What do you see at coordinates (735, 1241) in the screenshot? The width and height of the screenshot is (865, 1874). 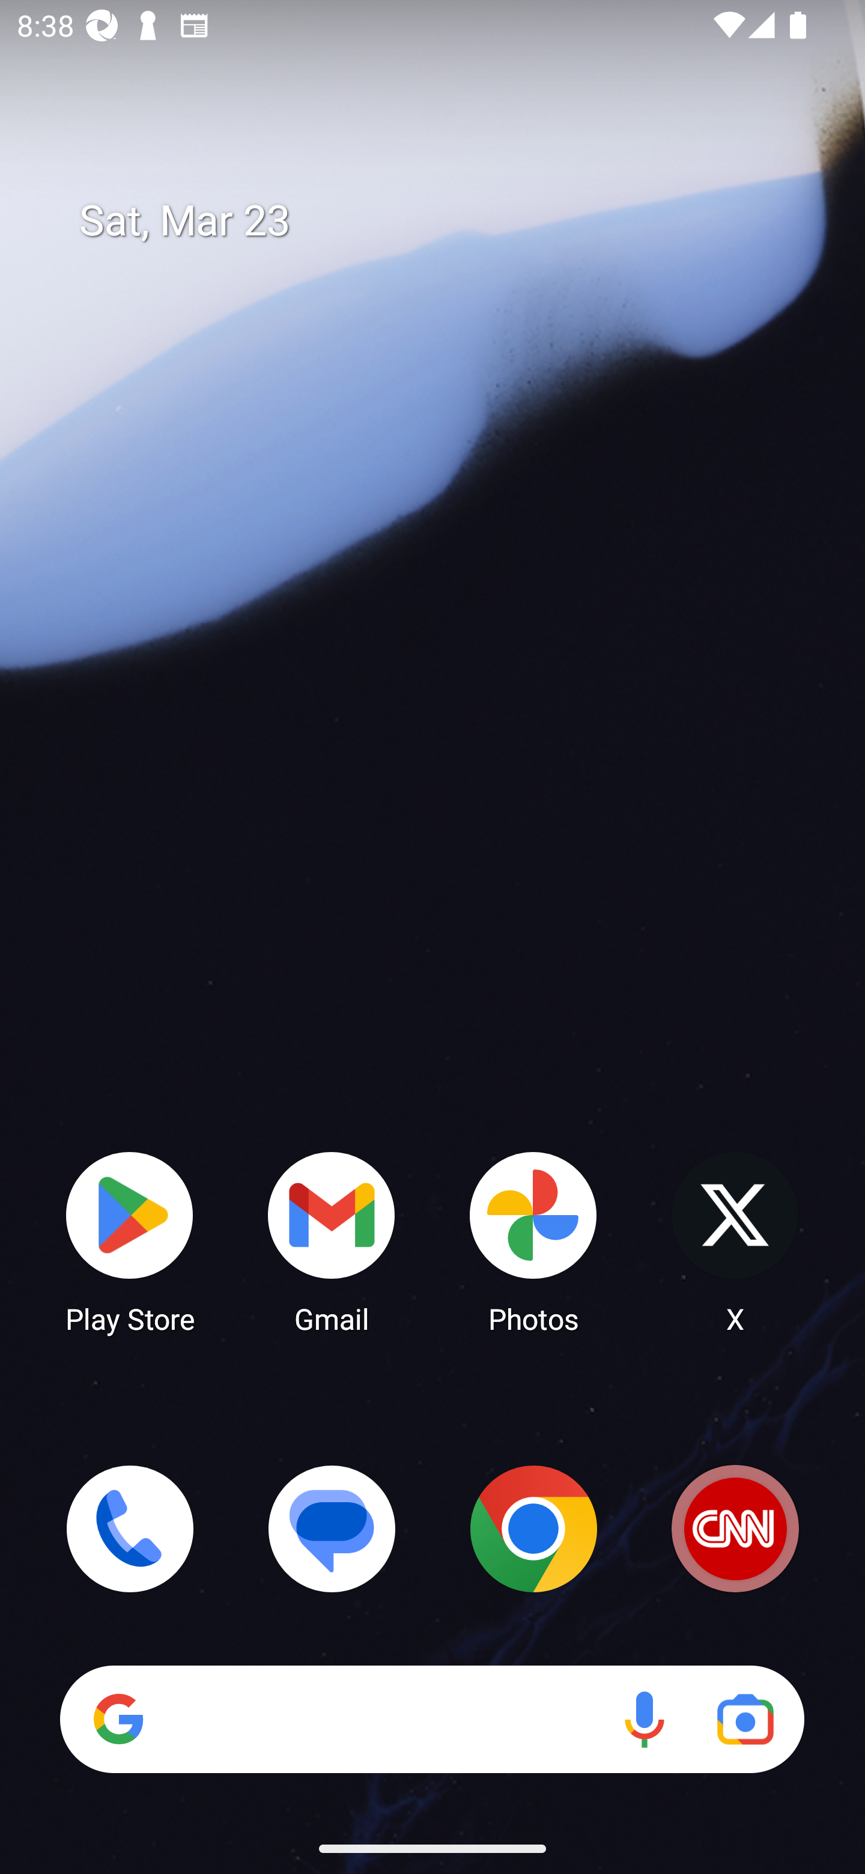 I see `X` at bounding box center [735, 1241].